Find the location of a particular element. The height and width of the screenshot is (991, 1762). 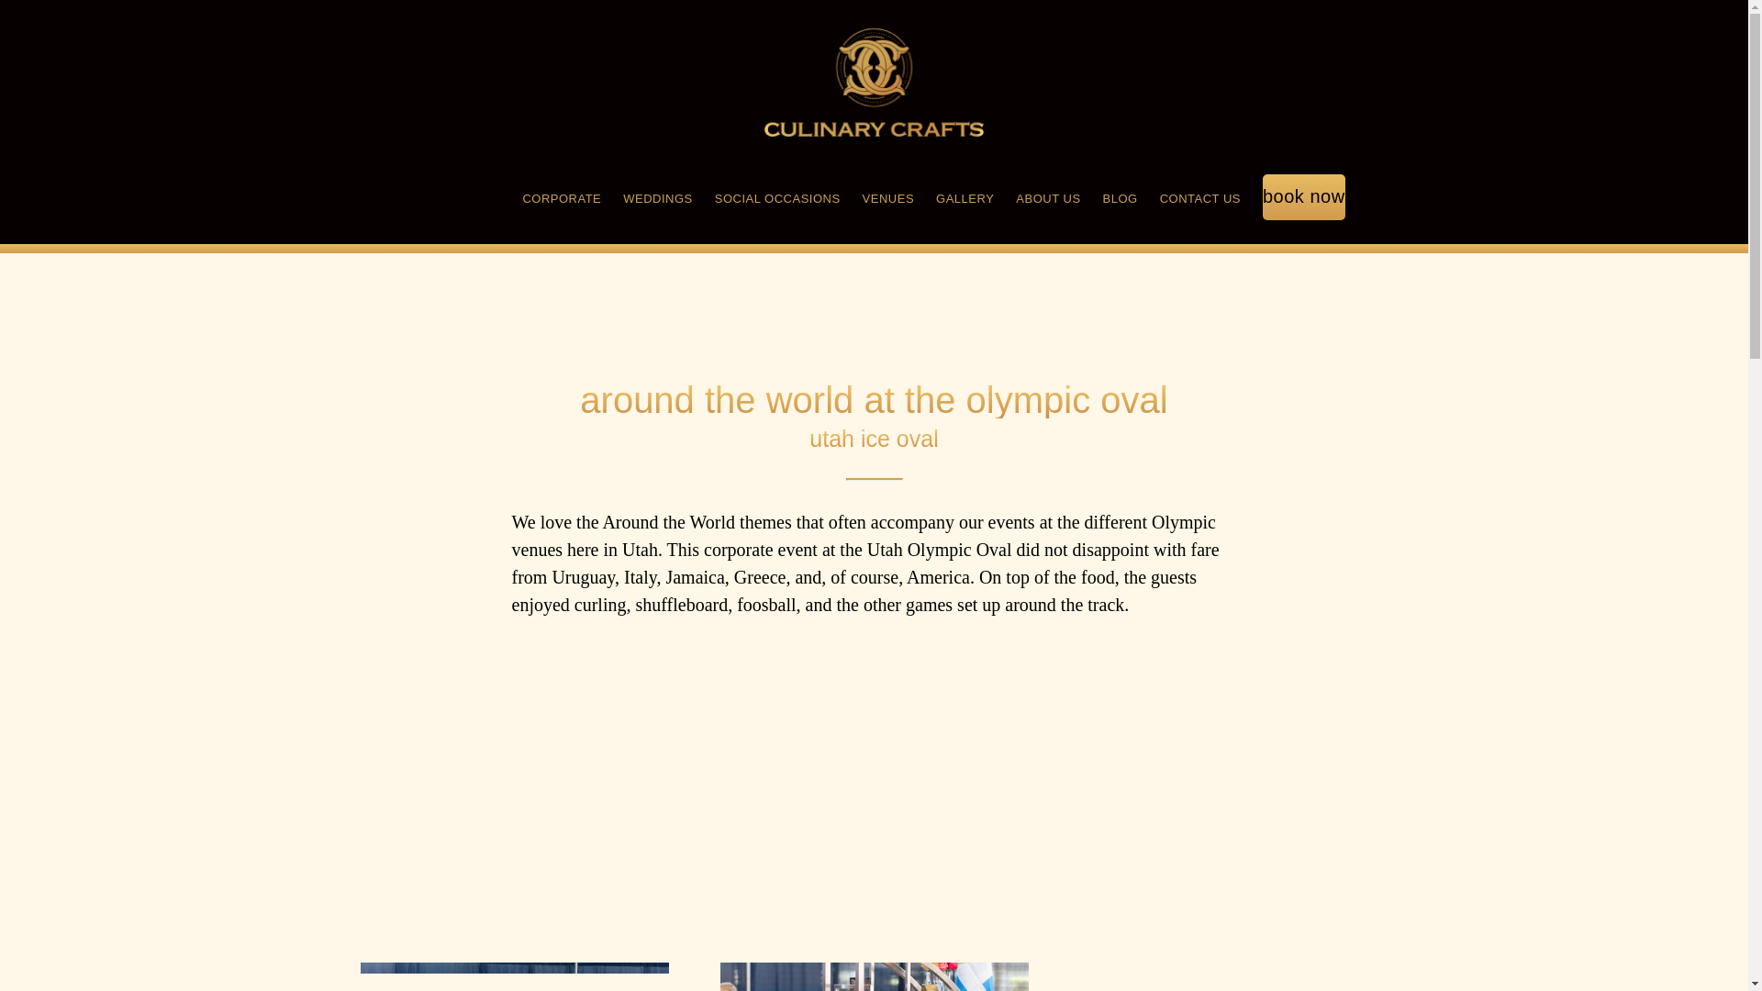

WEDDINGS is located at coordinates (657, 200).